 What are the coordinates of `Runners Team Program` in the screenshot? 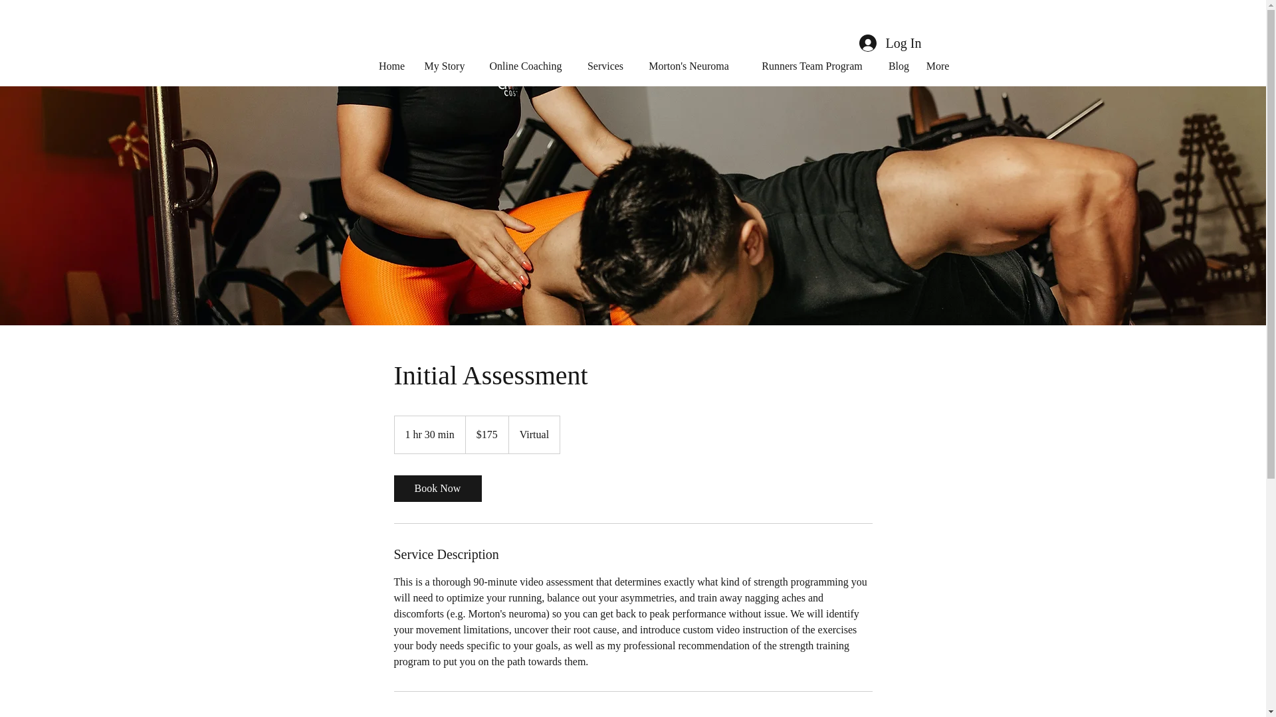 It's located at (812, 66).